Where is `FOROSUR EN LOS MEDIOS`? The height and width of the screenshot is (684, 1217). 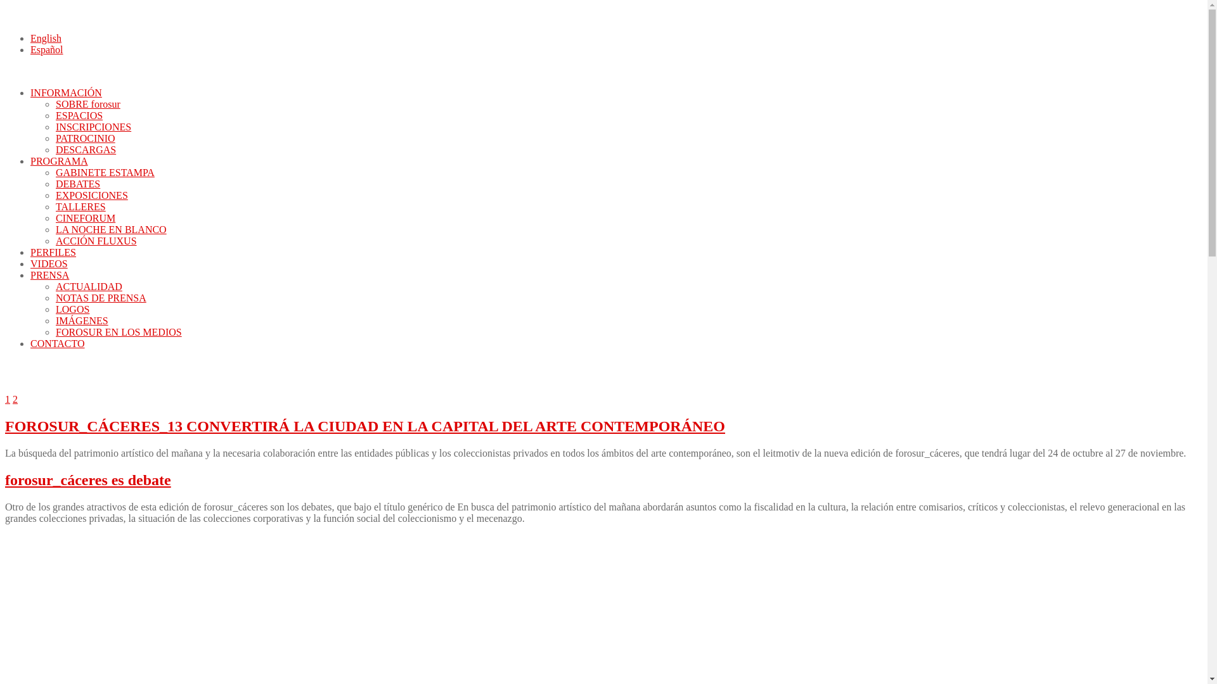 FOROSUR EN LOS MEDIOS is located at coordinates (119, 332).